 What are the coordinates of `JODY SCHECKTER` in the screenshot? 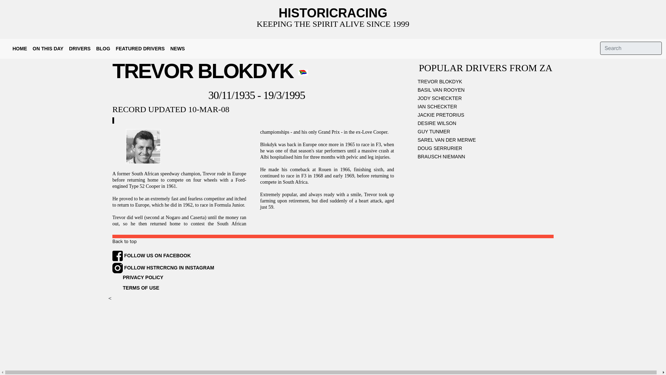 It's located at (486, 100).